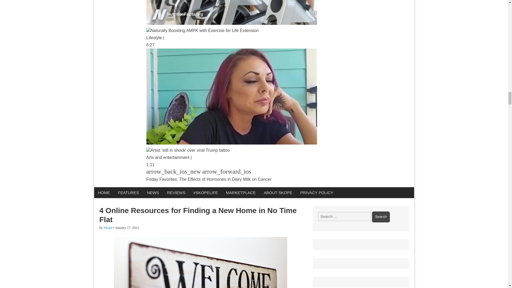 The width and height of the screenshot is (512, 288). What do you see at coordinates (153, 193) in the screenshot?
I see `NEWS` at bounding box center [153, 193].